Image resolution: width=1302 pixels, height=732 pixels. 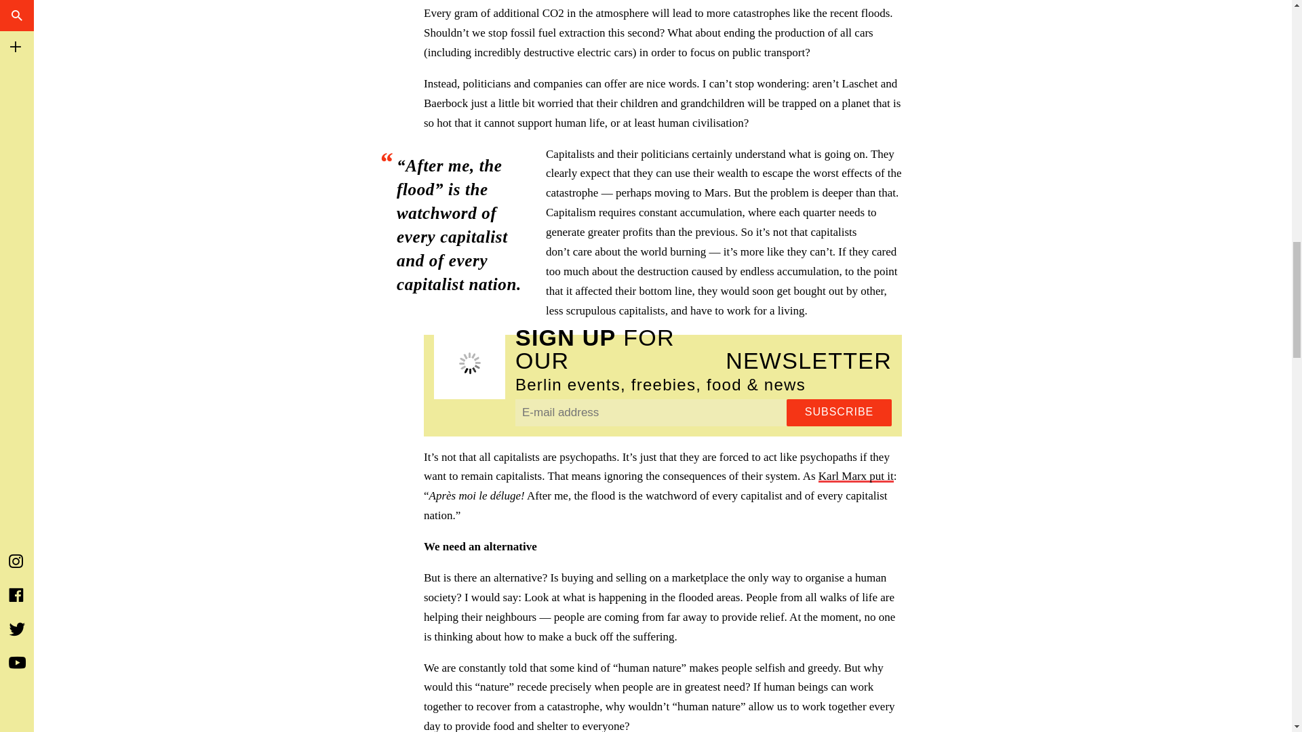 What do you see at coordinates (839, 412) in the screenshot?
I see `Subscribe` at bounding box center [839, 412].